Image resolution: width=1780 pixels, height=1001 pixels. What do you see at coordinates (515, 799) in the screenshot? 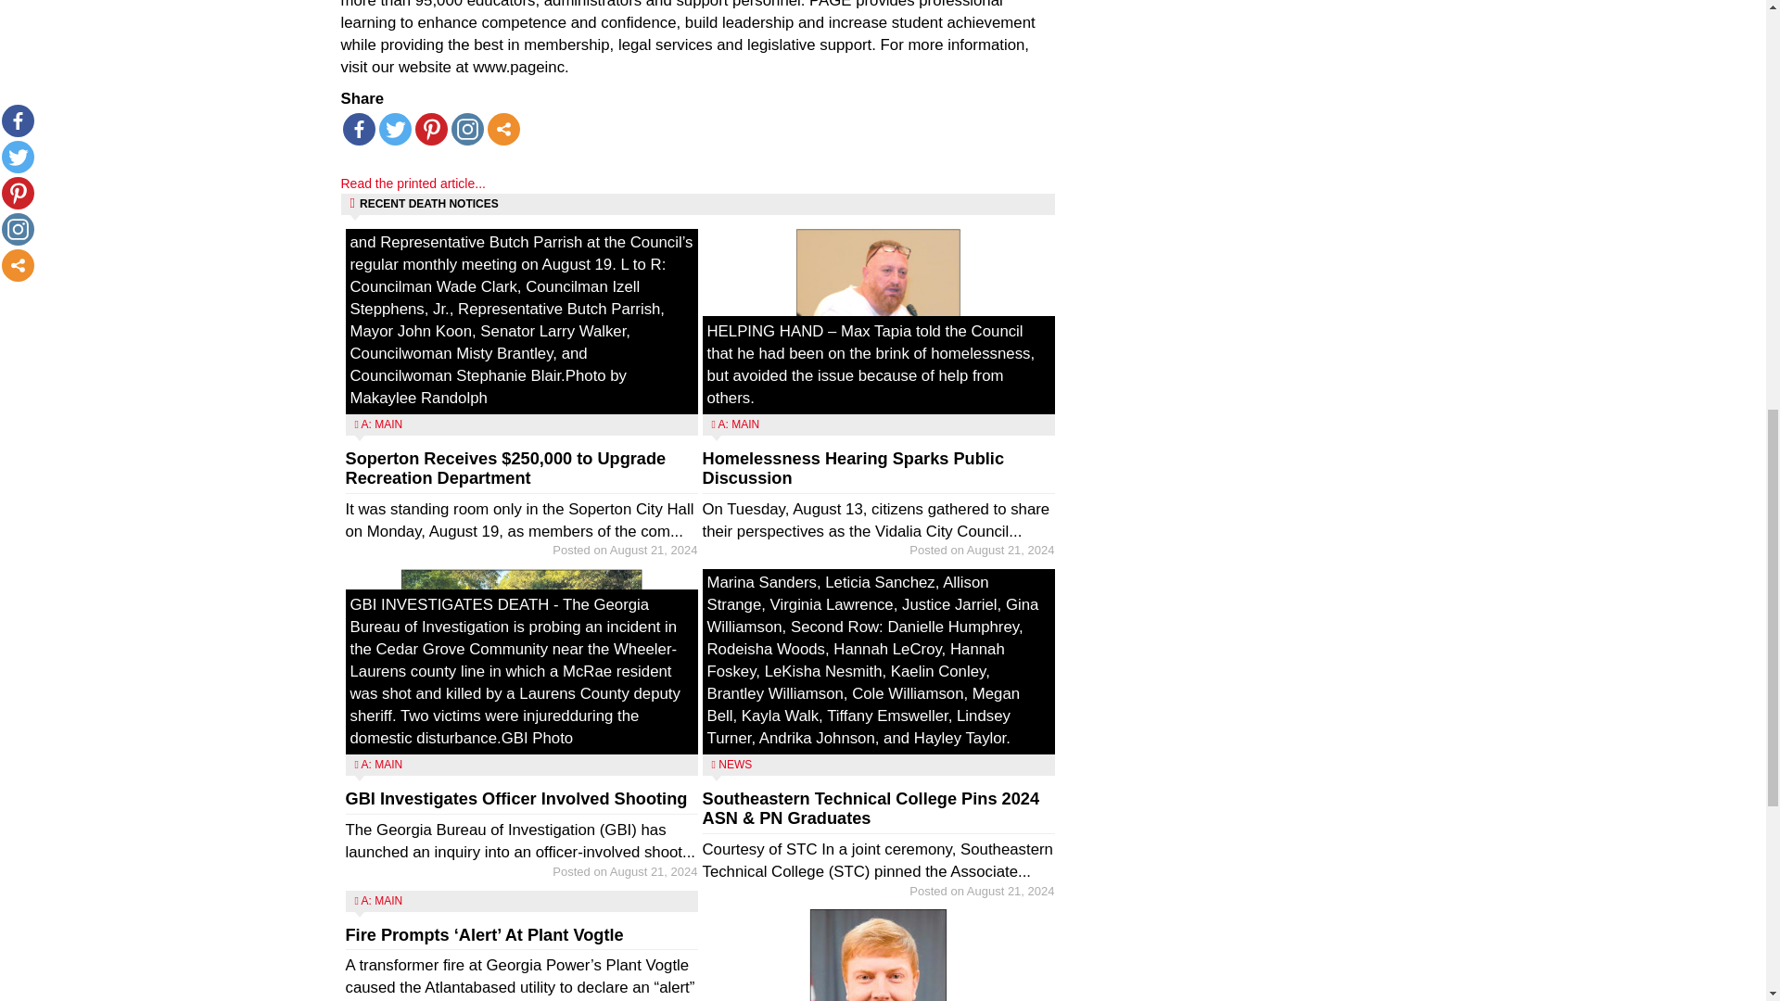
I see `GBI Investigates Officer Involved Shooting` at bounding box center [515, 799].